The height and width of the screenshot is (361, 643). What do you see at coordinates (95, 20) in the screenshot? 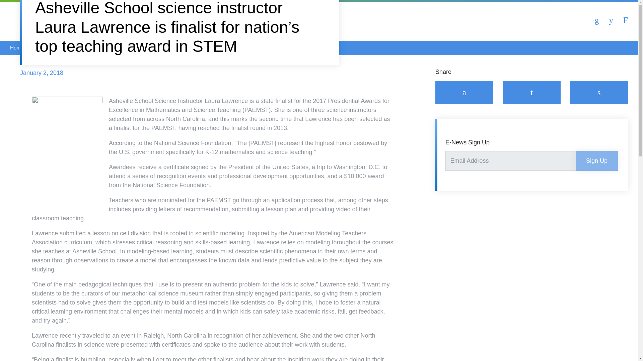
I see `Asheville-Buncombe County Economic Development Coalition` at bounding box center [95, 20].